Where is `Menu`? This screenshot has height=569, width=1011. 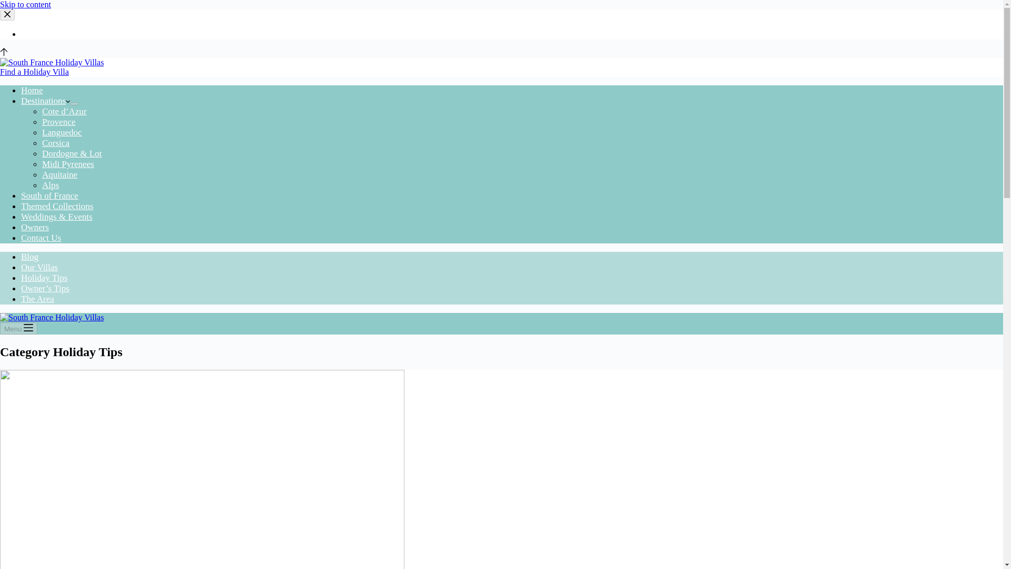 Menu is located at coordinates (19, 329).